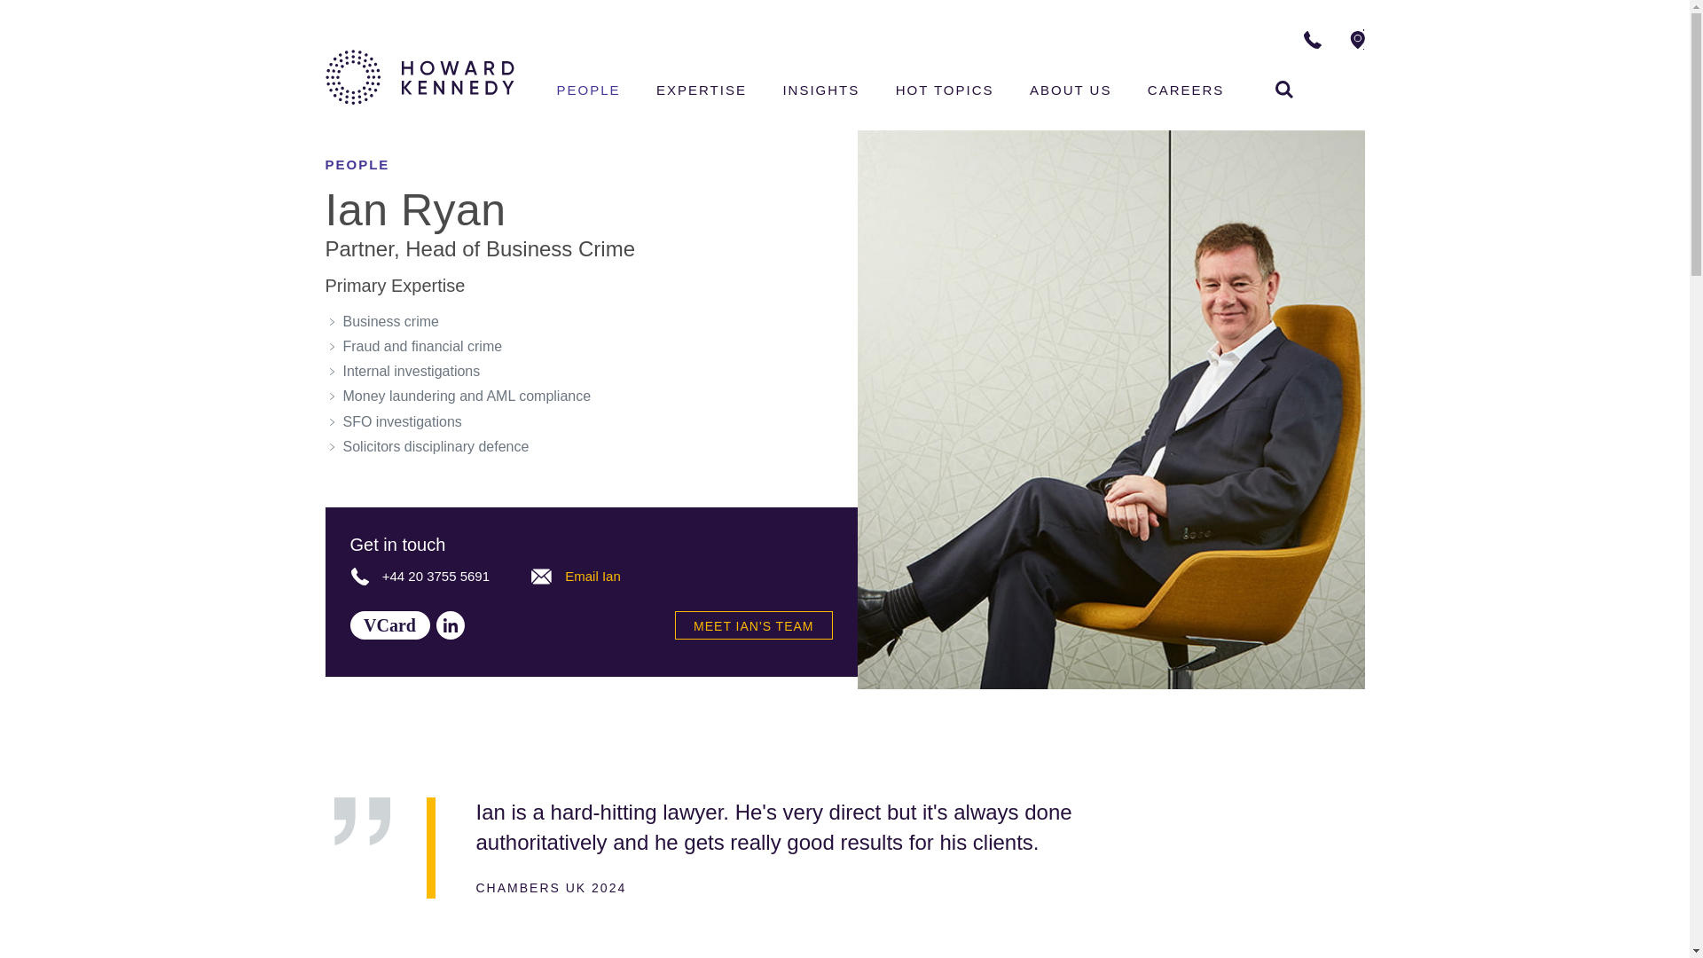 This screenshot has width=1703, height=958. Describe the element at coordinates (1284, 89) in the screenshot. I see `PEOPLE` at that location.